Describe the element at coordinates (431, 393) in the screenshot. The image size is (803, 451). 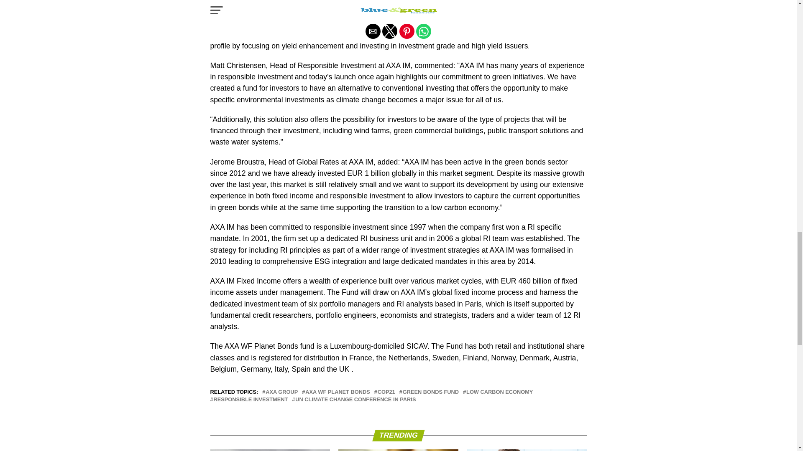
I see `GREEN BONDS FUND` at that location.